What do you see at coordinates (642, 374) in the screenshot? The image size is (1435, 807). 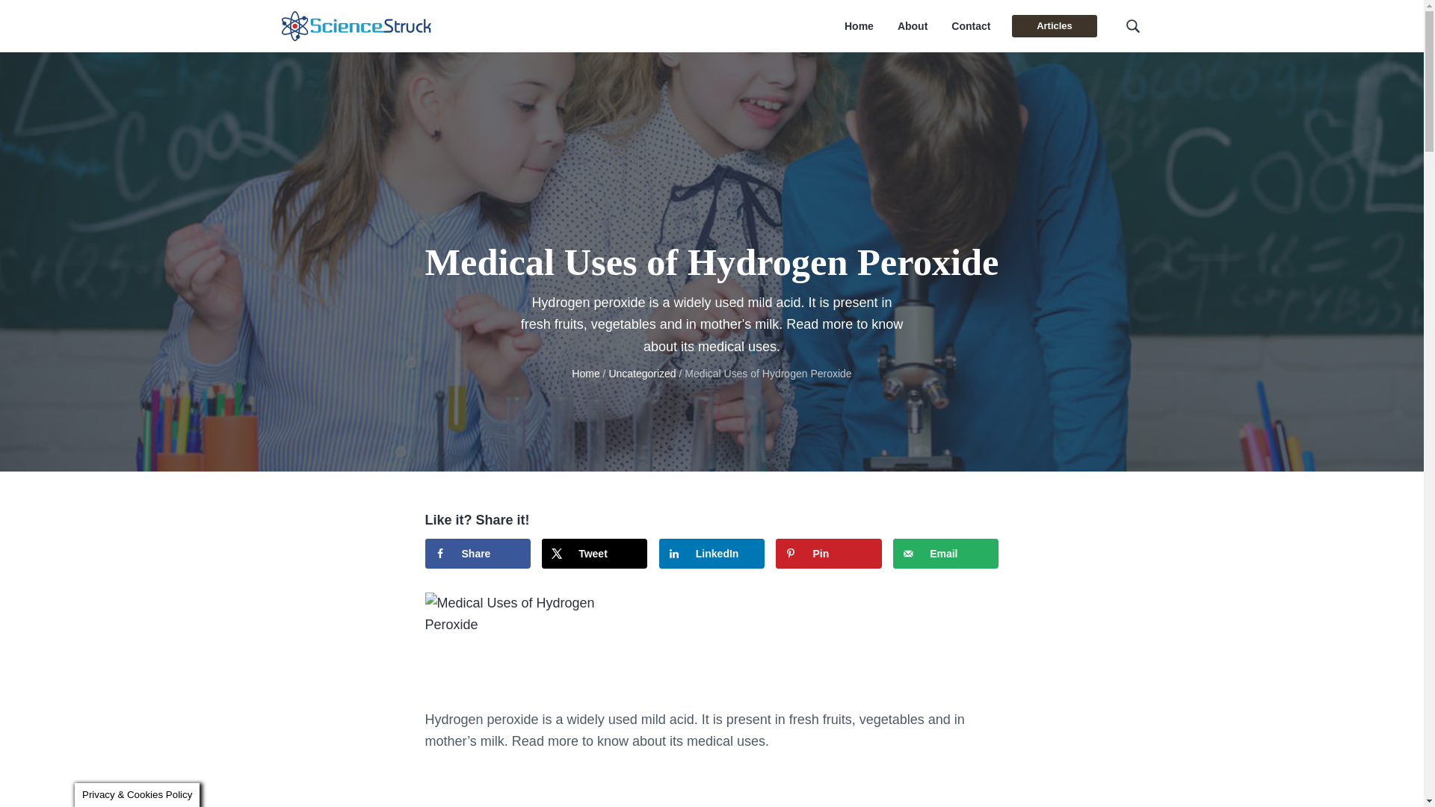 I see `Uncategorized` at bounding box center [642, 374].